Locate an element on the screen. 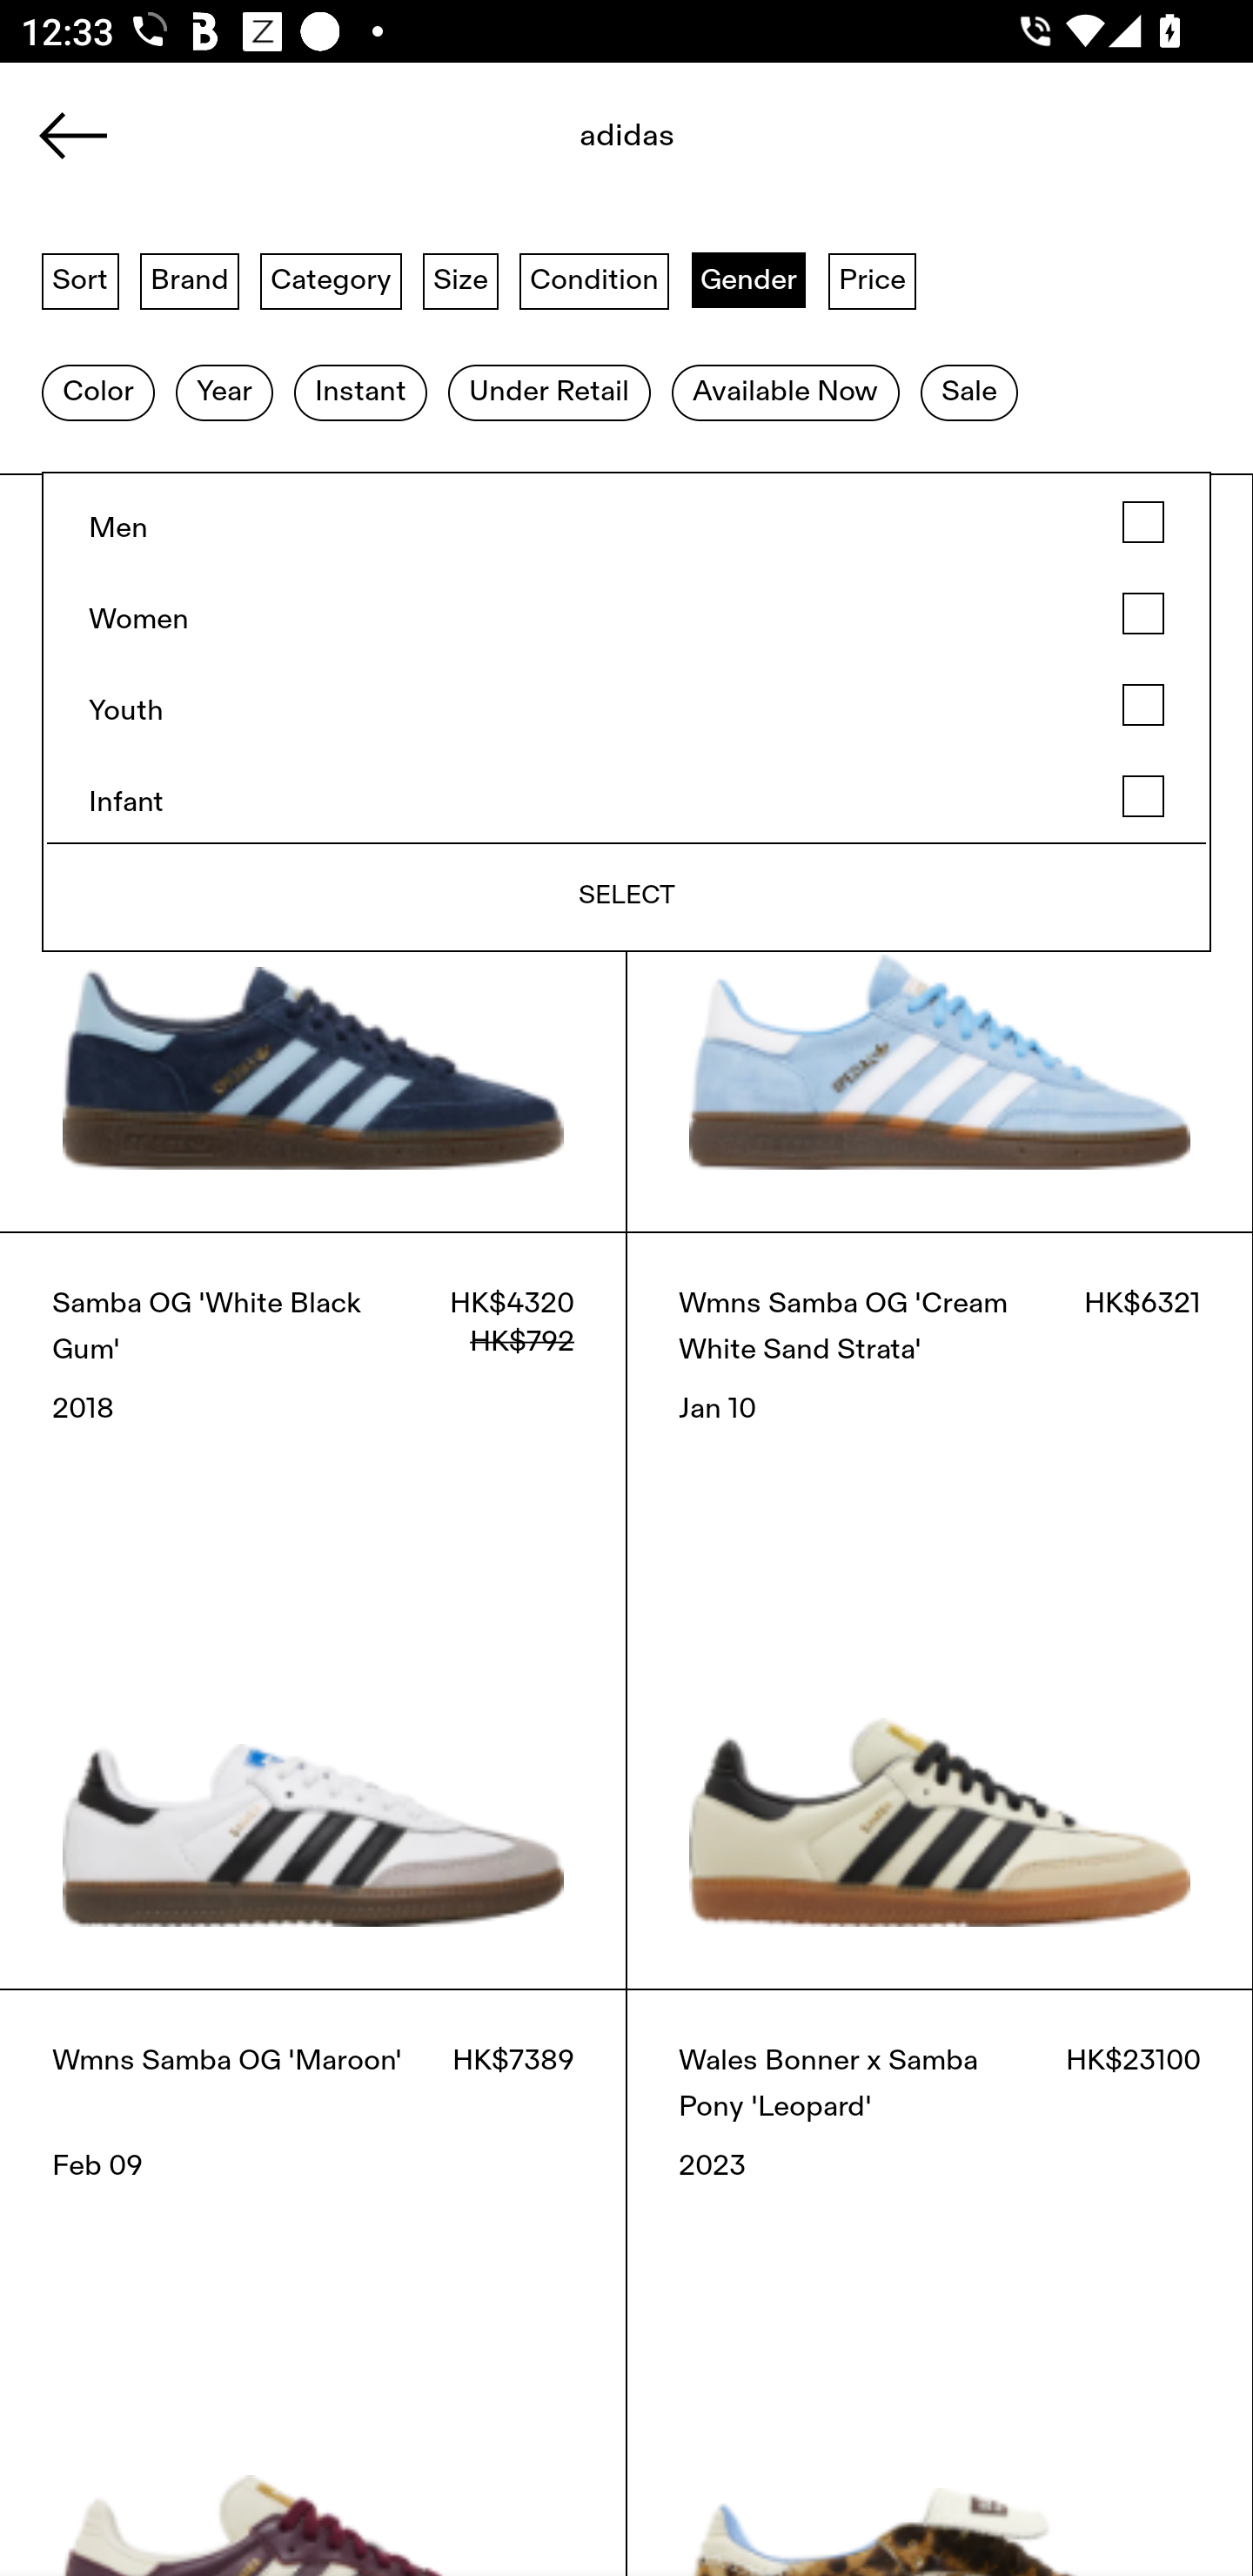 The image size is (1253, 2576). Youth is located at coordinates (626, 705).